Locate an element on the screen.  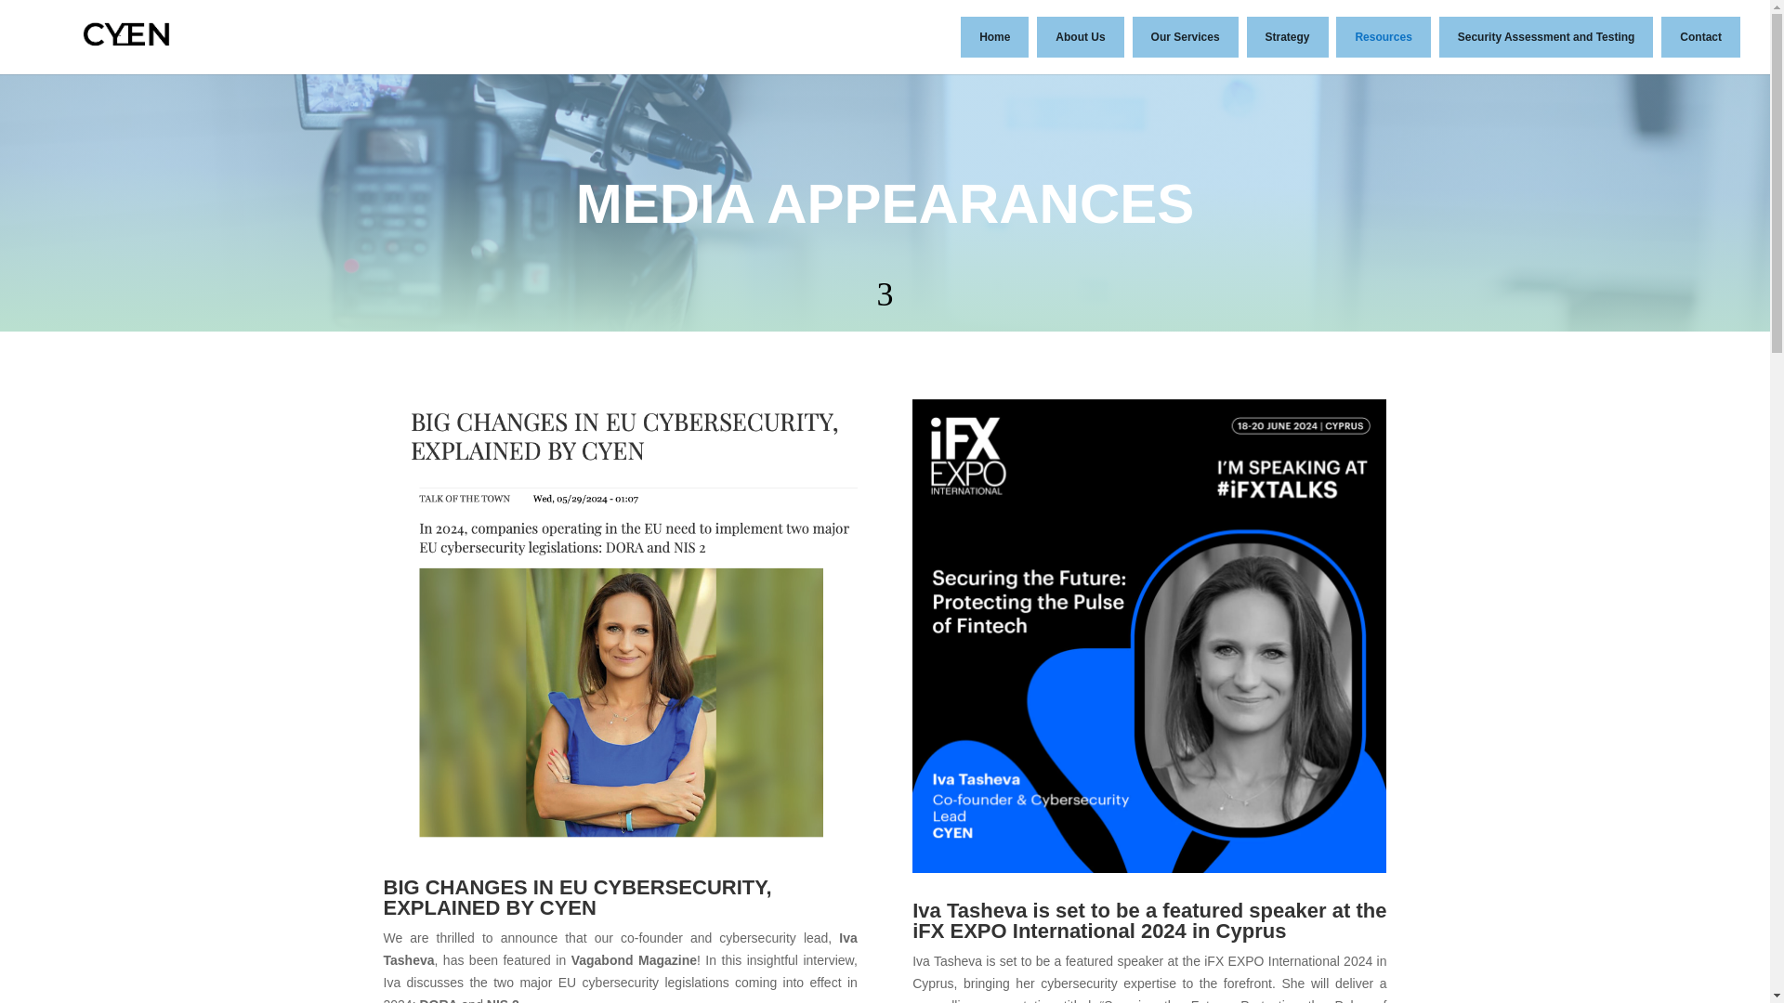
About Us is located at coordinates (1080, 37).